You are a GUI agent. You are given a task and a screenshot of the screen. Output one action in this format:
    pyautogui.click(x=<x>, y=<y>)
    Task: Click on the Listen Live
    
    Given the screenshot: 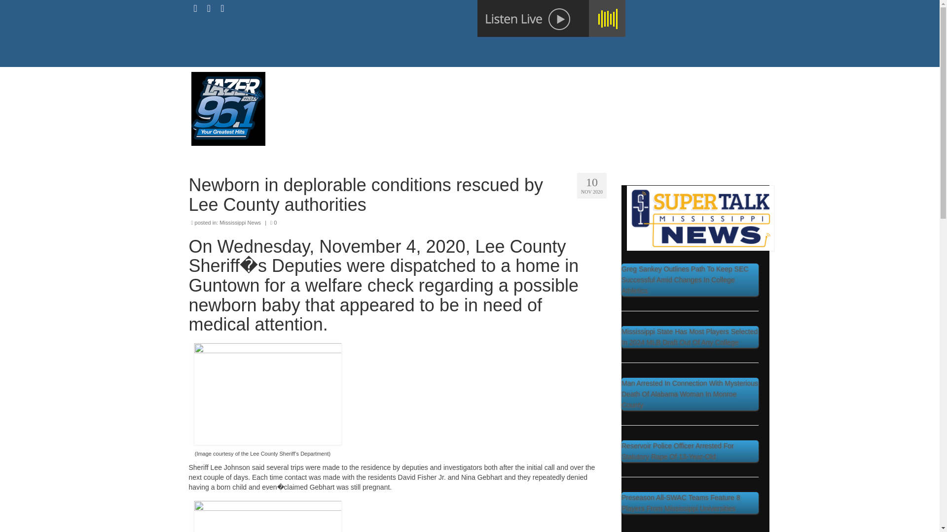 What is the action you would take?
    pyautogui.click(x=551, y=18)
    